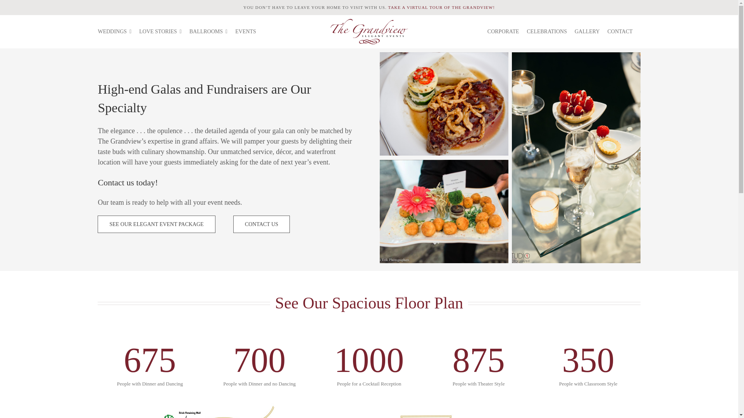 This screenshot has height=418, width=744. Describe the element at coordinates (118, 32) in the screenshot. I see `WEDDINGS` at that location.